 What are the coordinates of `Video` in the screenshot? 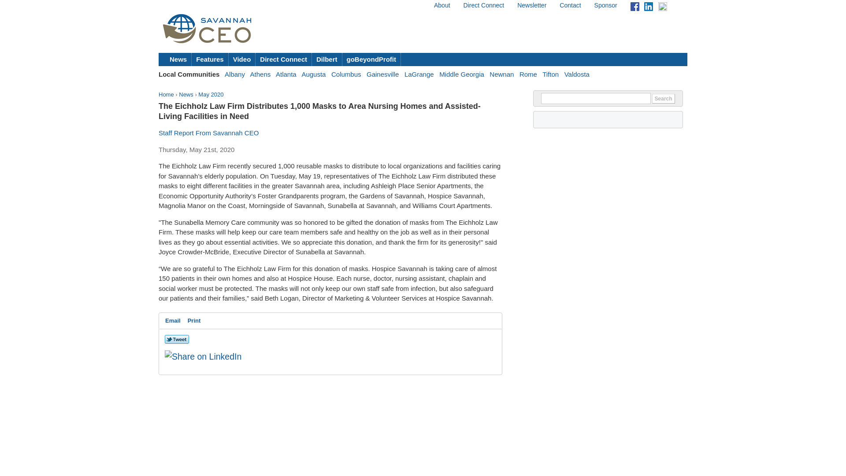 It's located at (242, 59).